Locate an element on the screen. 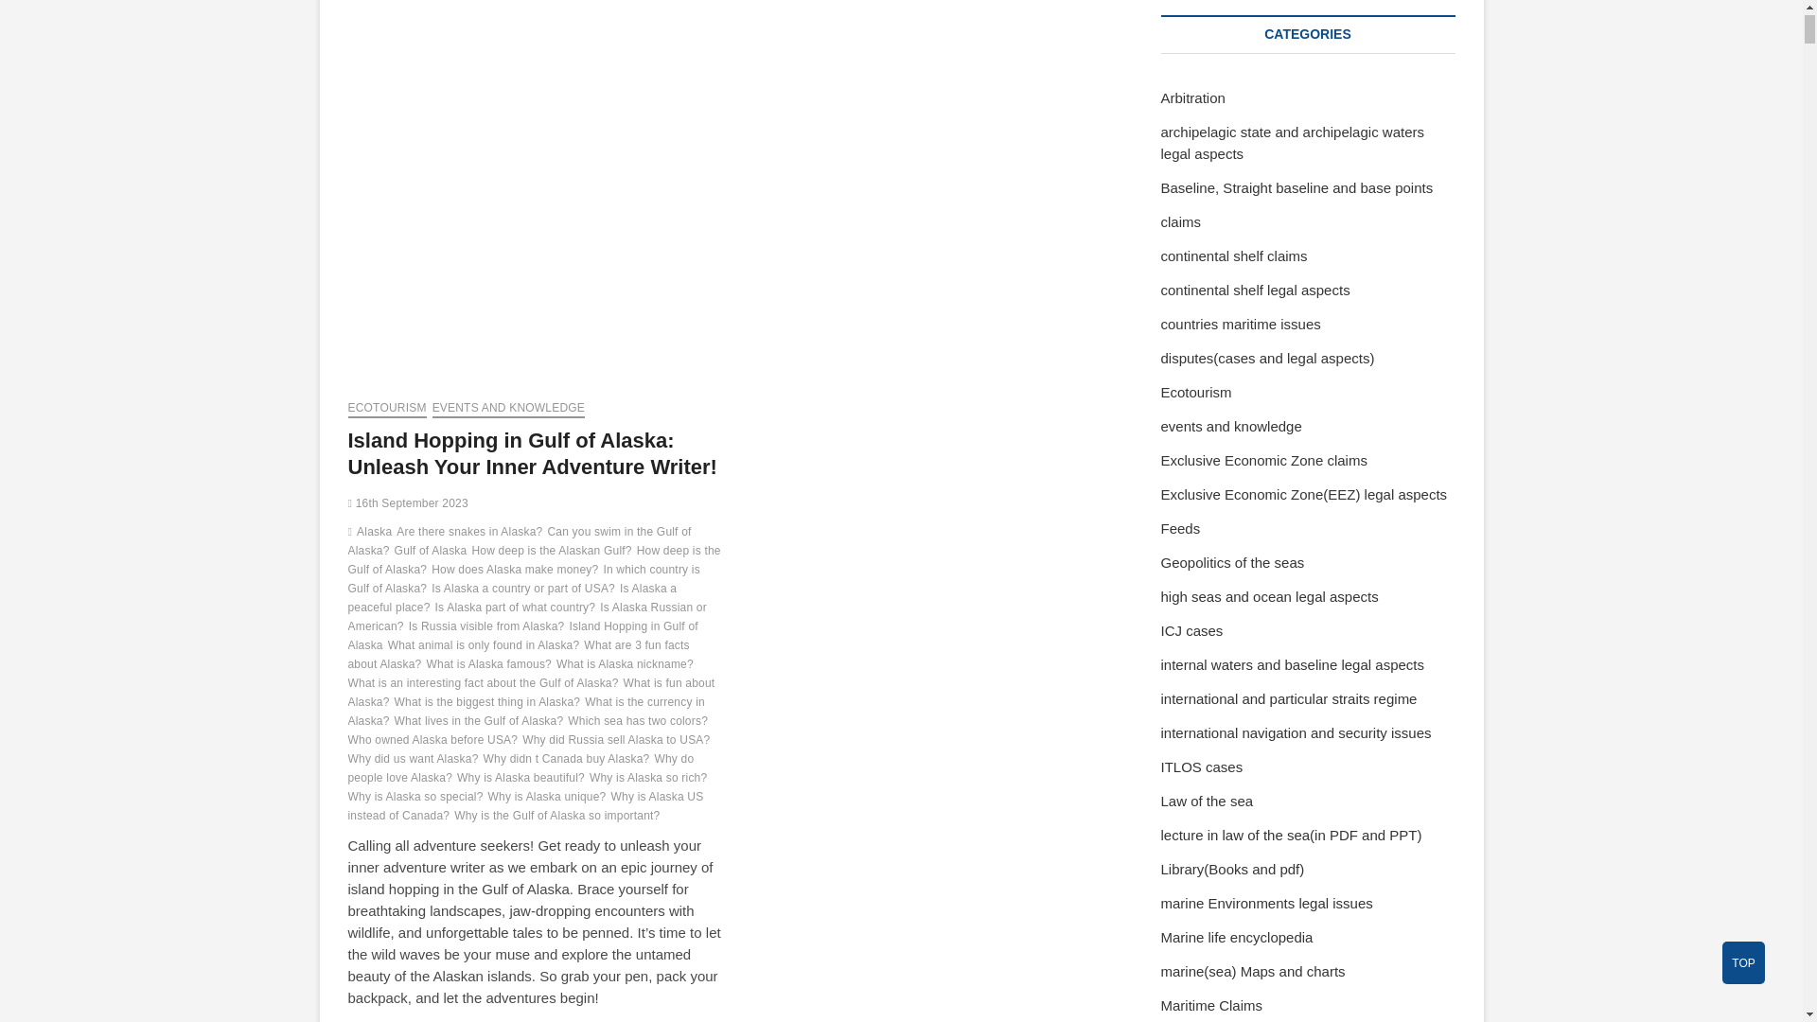 The height and width of the screenshot is (1022, 1817). 16th September 2023 is located at coordinates (409, 502).